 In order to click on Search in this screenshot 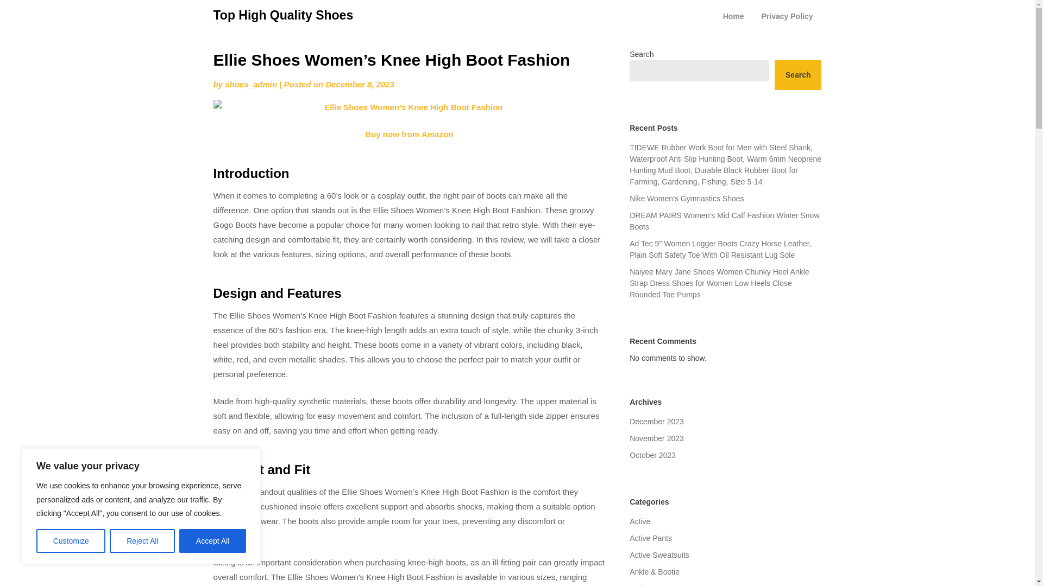, I will do `click(798, 75)`.